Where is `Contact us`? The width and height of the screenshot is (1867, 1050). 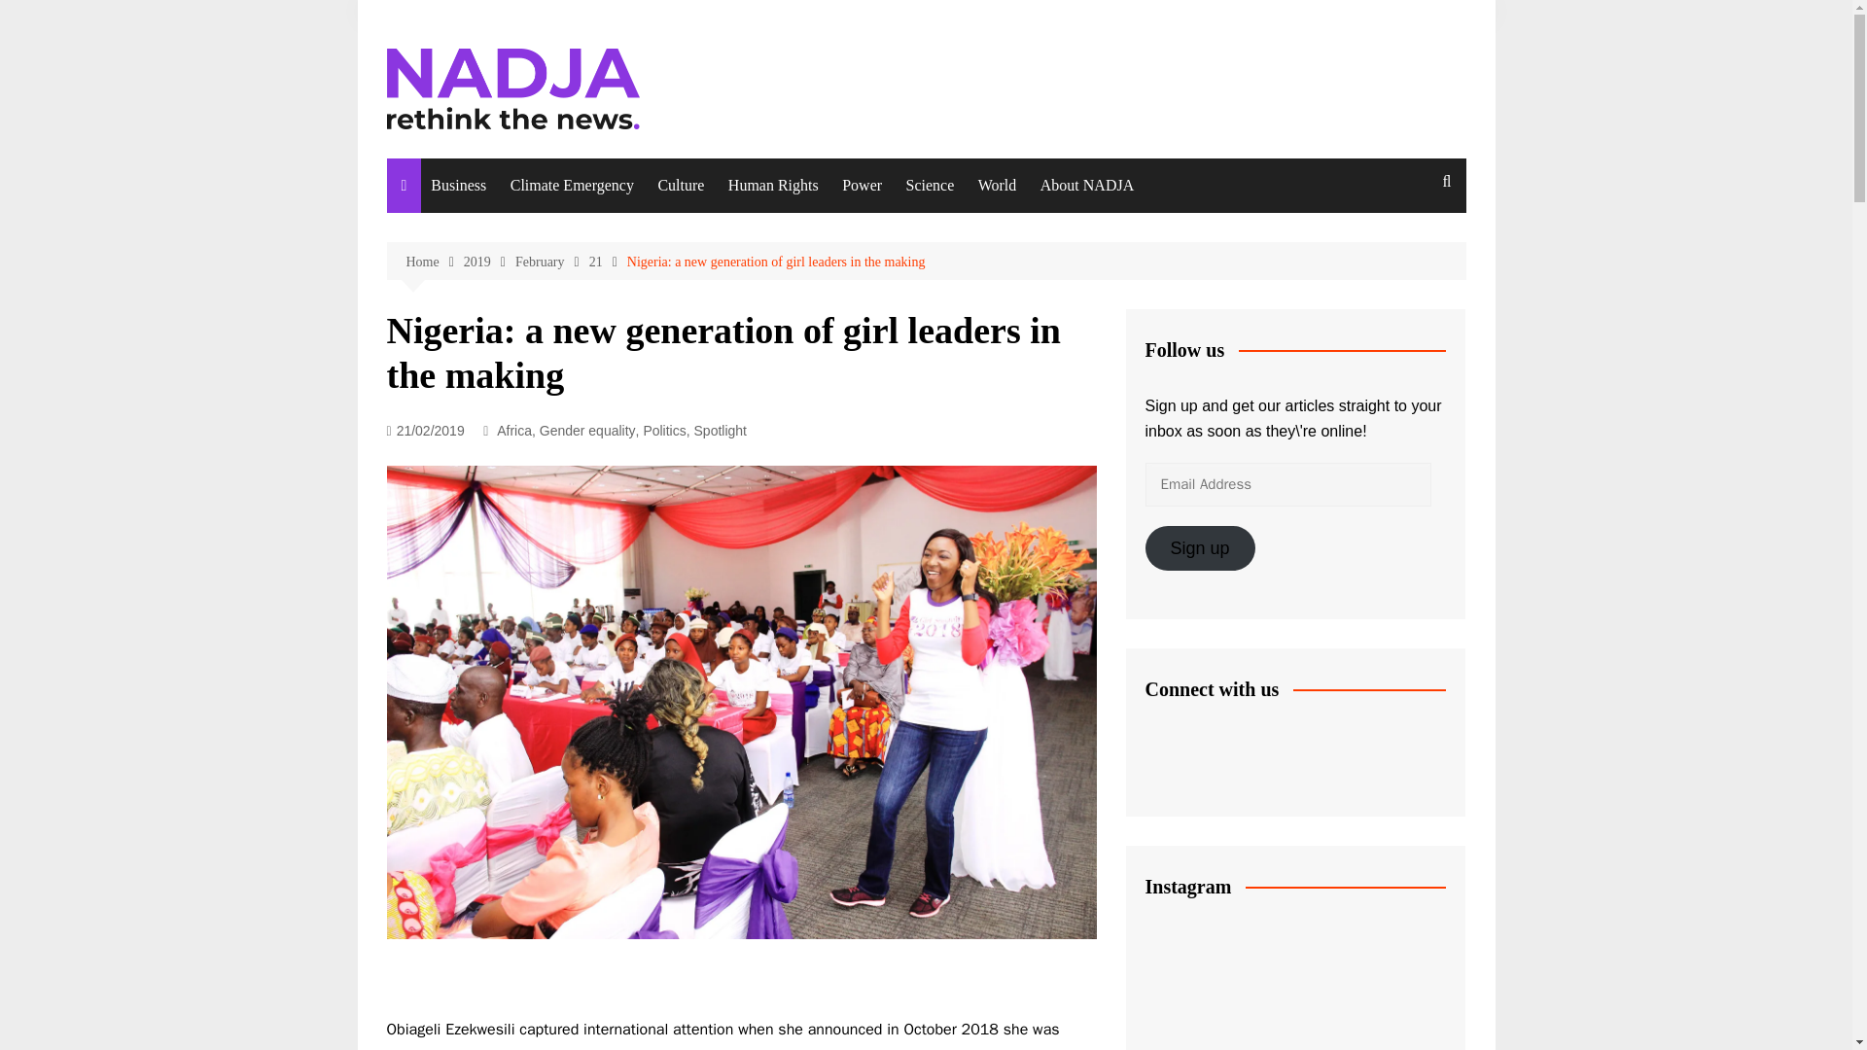
Contact us is located at coordinates (1138, 339).